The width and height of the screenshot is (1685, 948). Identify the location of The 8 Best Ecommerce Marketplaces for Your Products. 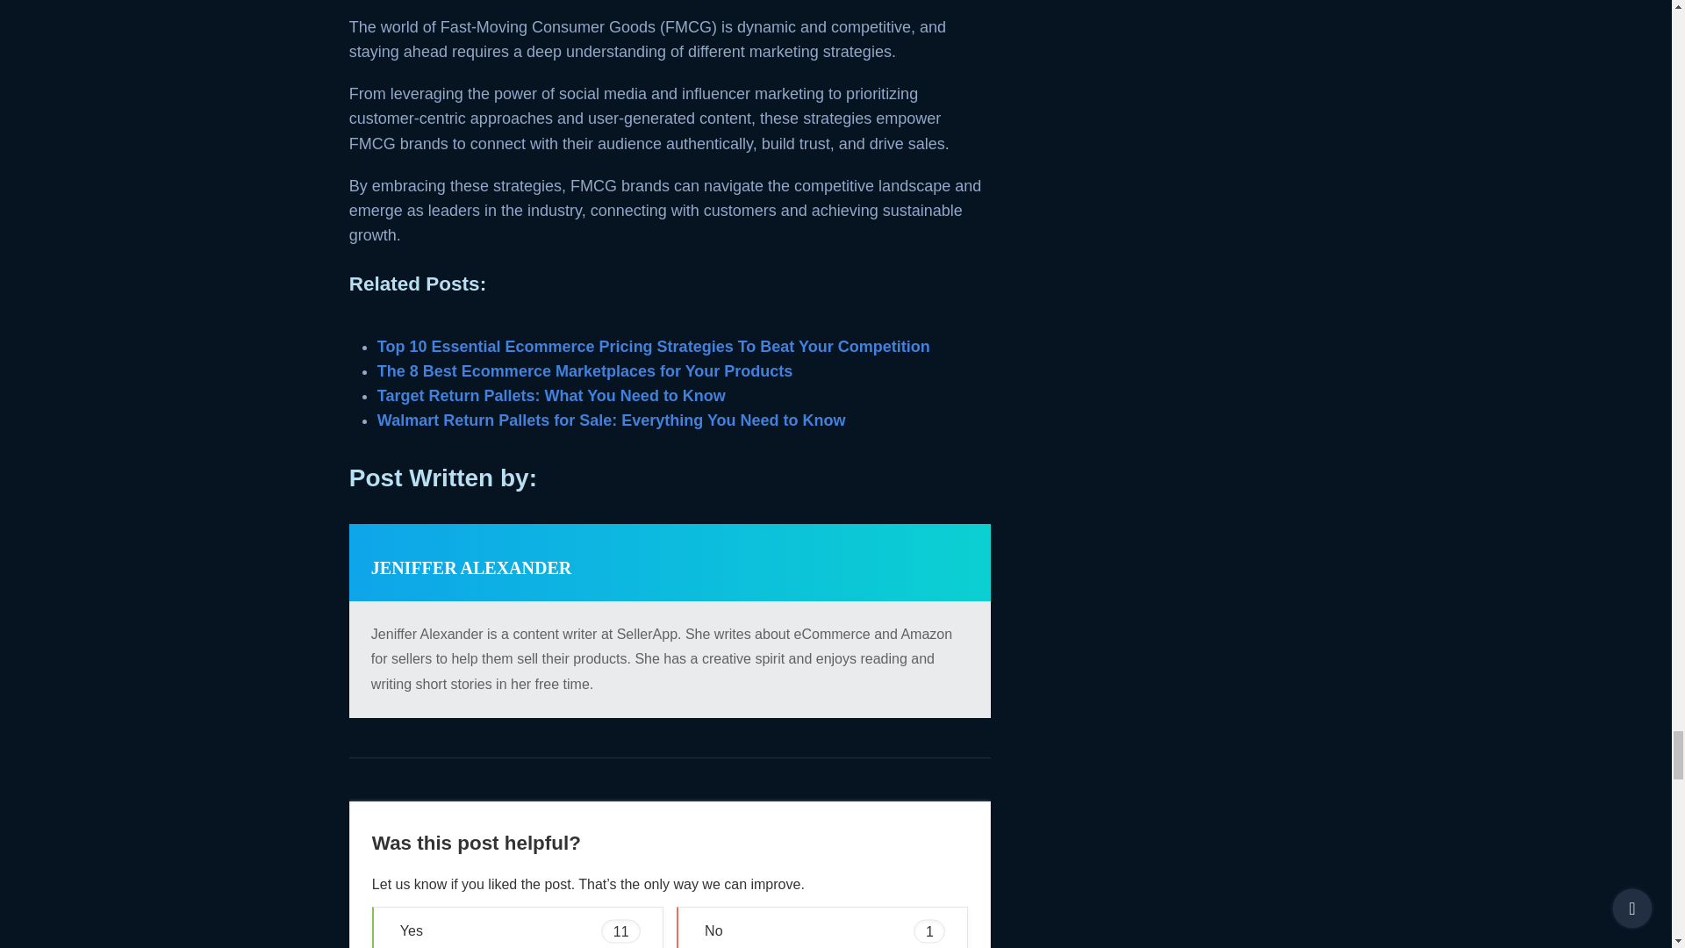
(585, 370).